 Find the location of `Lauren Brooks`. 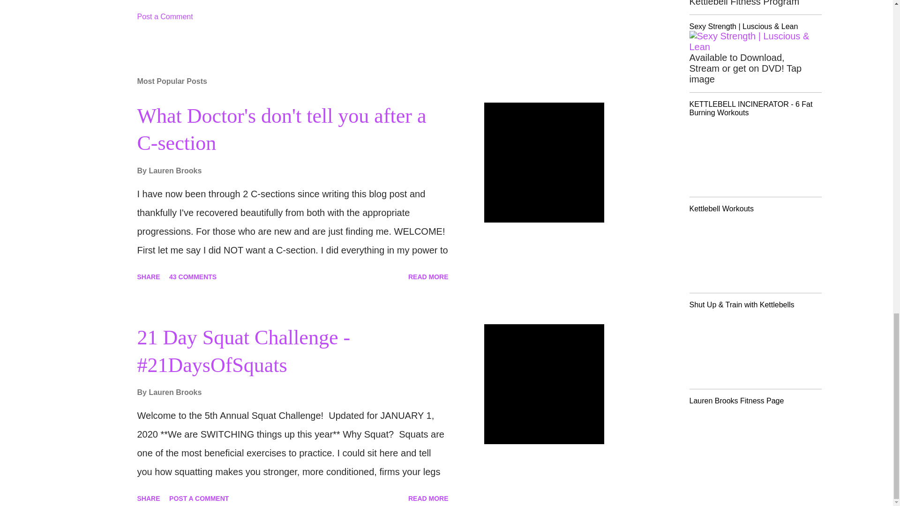

Lauren Brooks is located at coordinates (175, 392).